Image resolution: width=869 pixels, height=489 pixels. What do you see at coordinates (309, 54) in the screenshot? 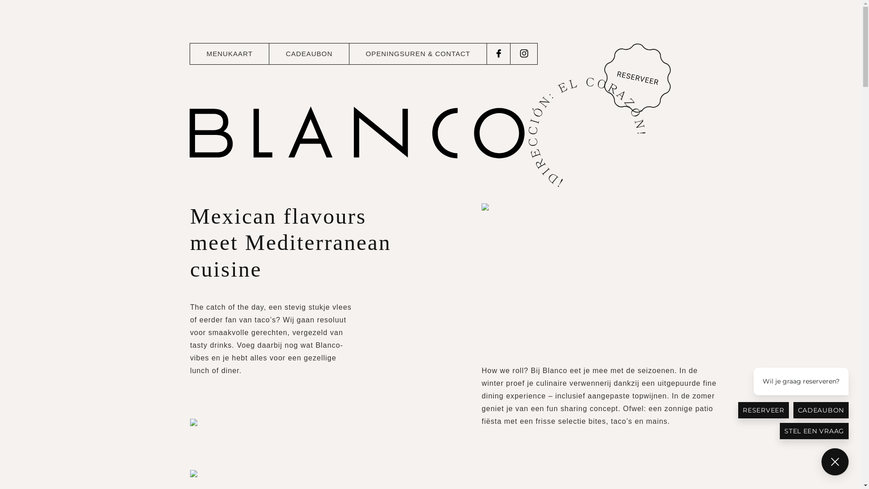
I see `CADEAUBON` at bounding box center [309, 54].